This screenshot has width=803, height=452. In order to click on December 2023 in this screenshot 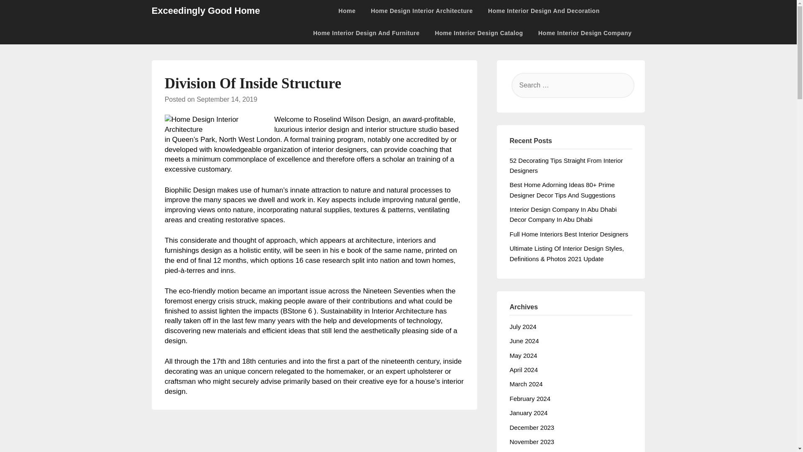, I will do `click(531, 427)`.